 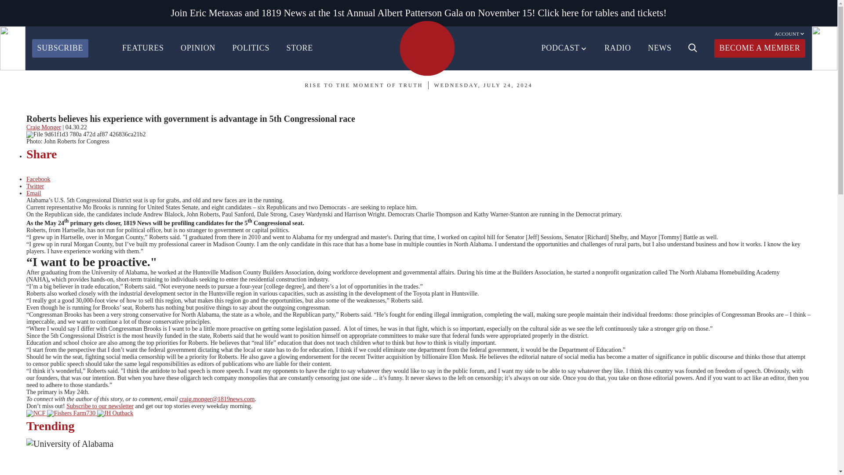 I want to click on OPINION, so click(x=198, y=48).